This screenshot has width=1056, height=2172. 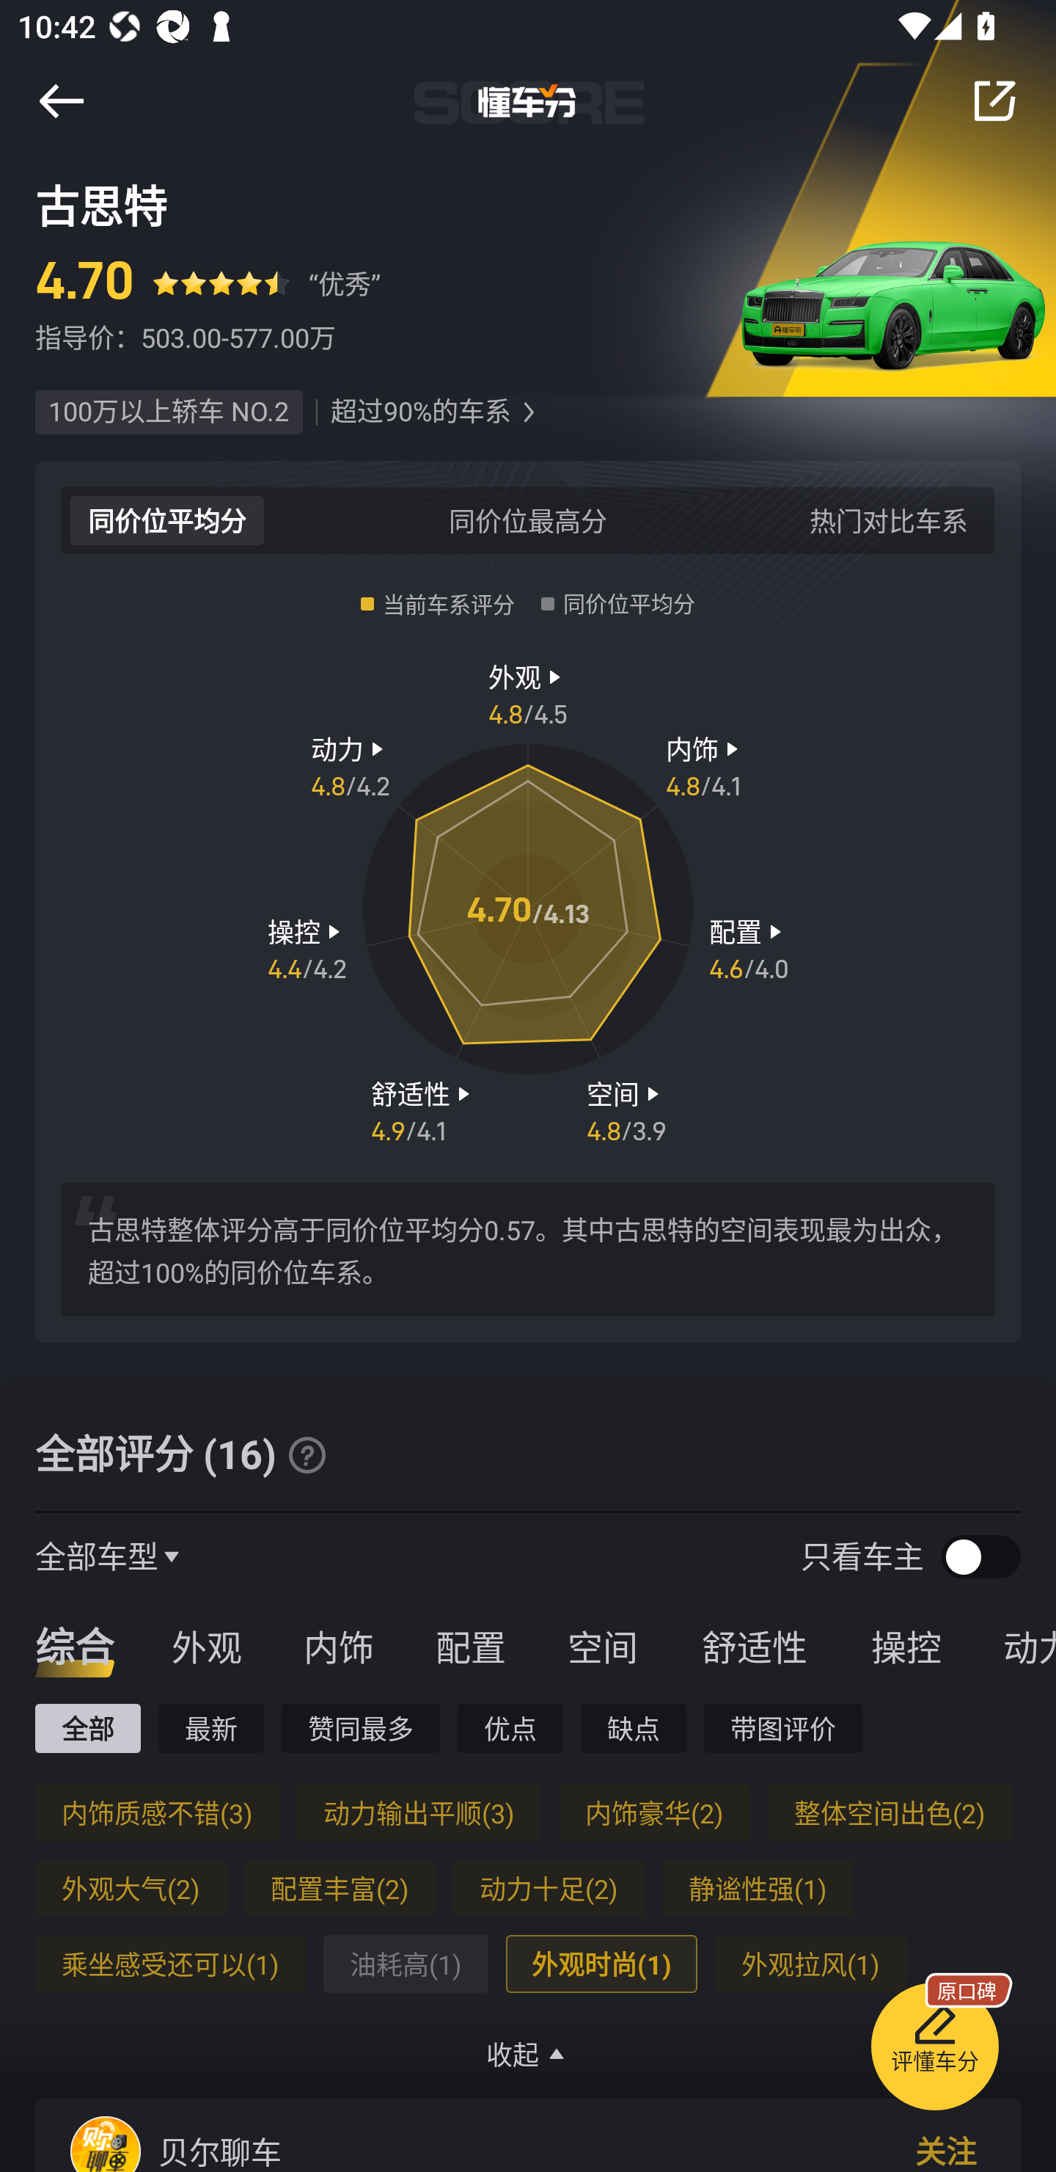 I want to click on , so click(x=994, y=101).